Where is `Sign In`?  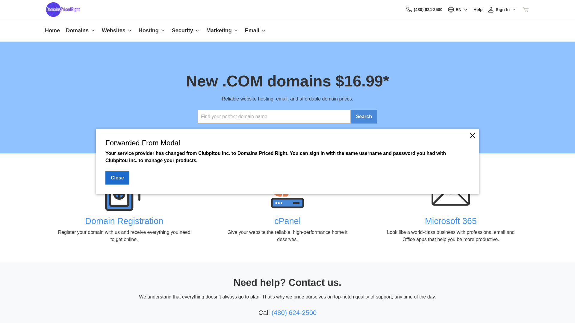 Sign In is located at coordinates (502, 10).